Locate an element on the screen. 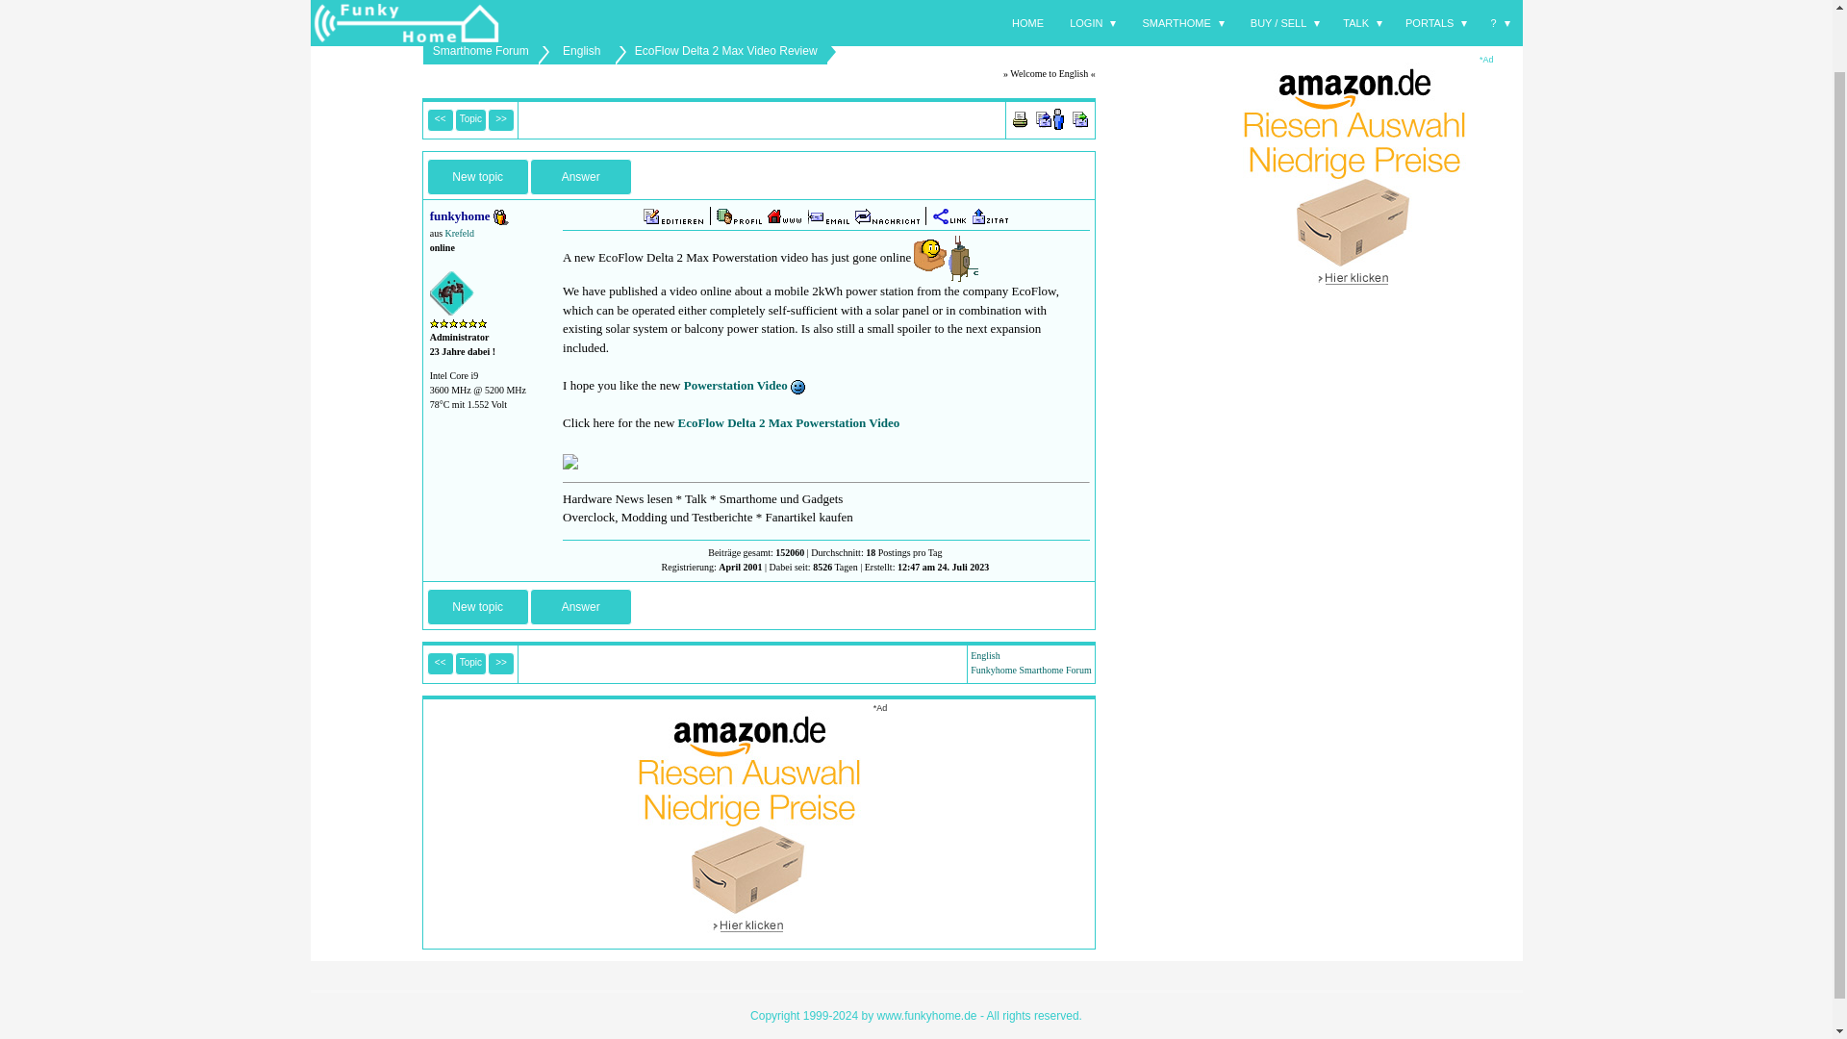  Bitte erst einloggen is located at coordinates (827, 216).